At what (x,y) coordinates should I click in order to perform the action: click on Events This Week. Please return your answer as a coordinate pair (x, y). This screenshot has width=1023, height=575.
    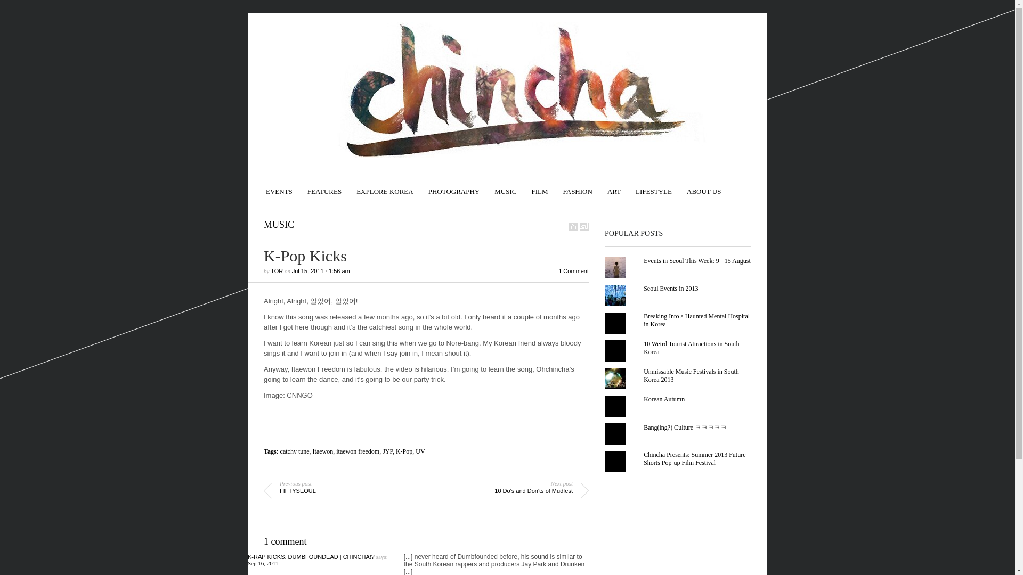
    Looking at the image, I should click on (279, 186).